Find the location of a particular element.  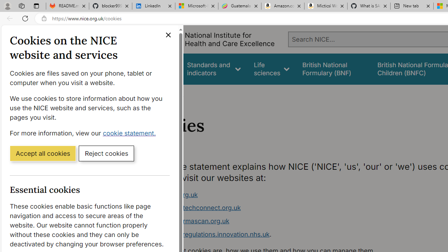

www.digitalregulations.innovation.nhs.uk. is located at coordinates (279, 234).